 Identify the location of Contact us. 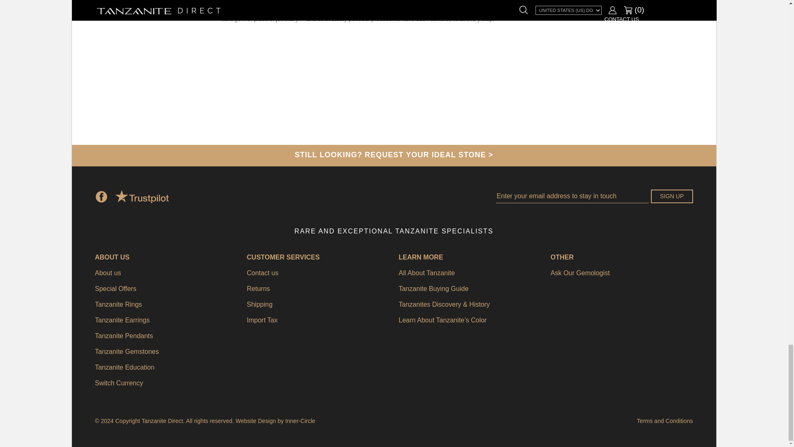
(318, 273).